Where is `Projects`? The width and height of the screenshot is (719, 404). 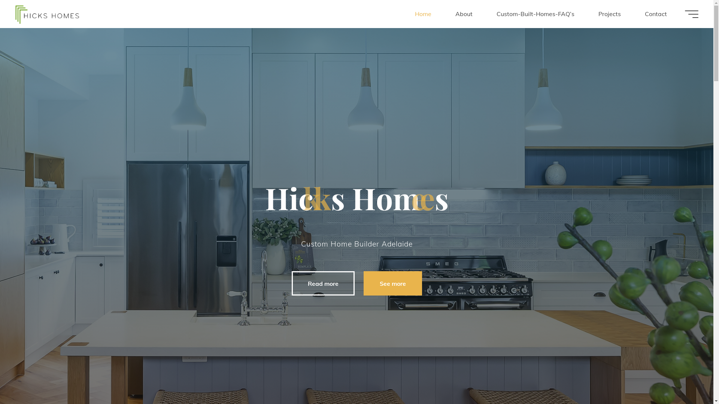
Projects is located at coordinates (610, 14).